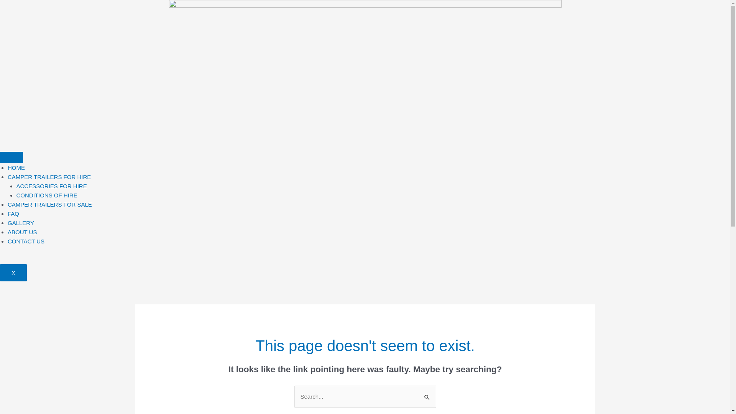 The image size is (736, 414). I want to click on ABOUT US, so click(22, 232).